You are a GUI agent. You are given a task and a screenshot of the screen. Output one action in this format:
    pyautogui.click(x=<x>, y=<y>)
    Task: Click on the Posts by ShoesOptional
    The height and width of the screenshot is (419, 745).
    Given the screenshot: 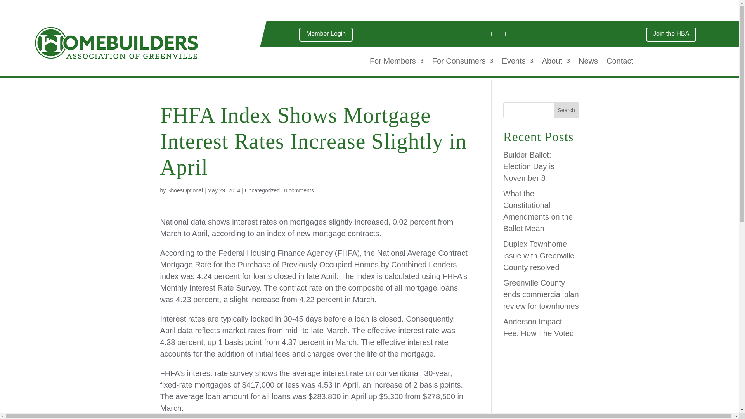 What is the action you would take?
    pyautogui.click(x=185, y=190)
    